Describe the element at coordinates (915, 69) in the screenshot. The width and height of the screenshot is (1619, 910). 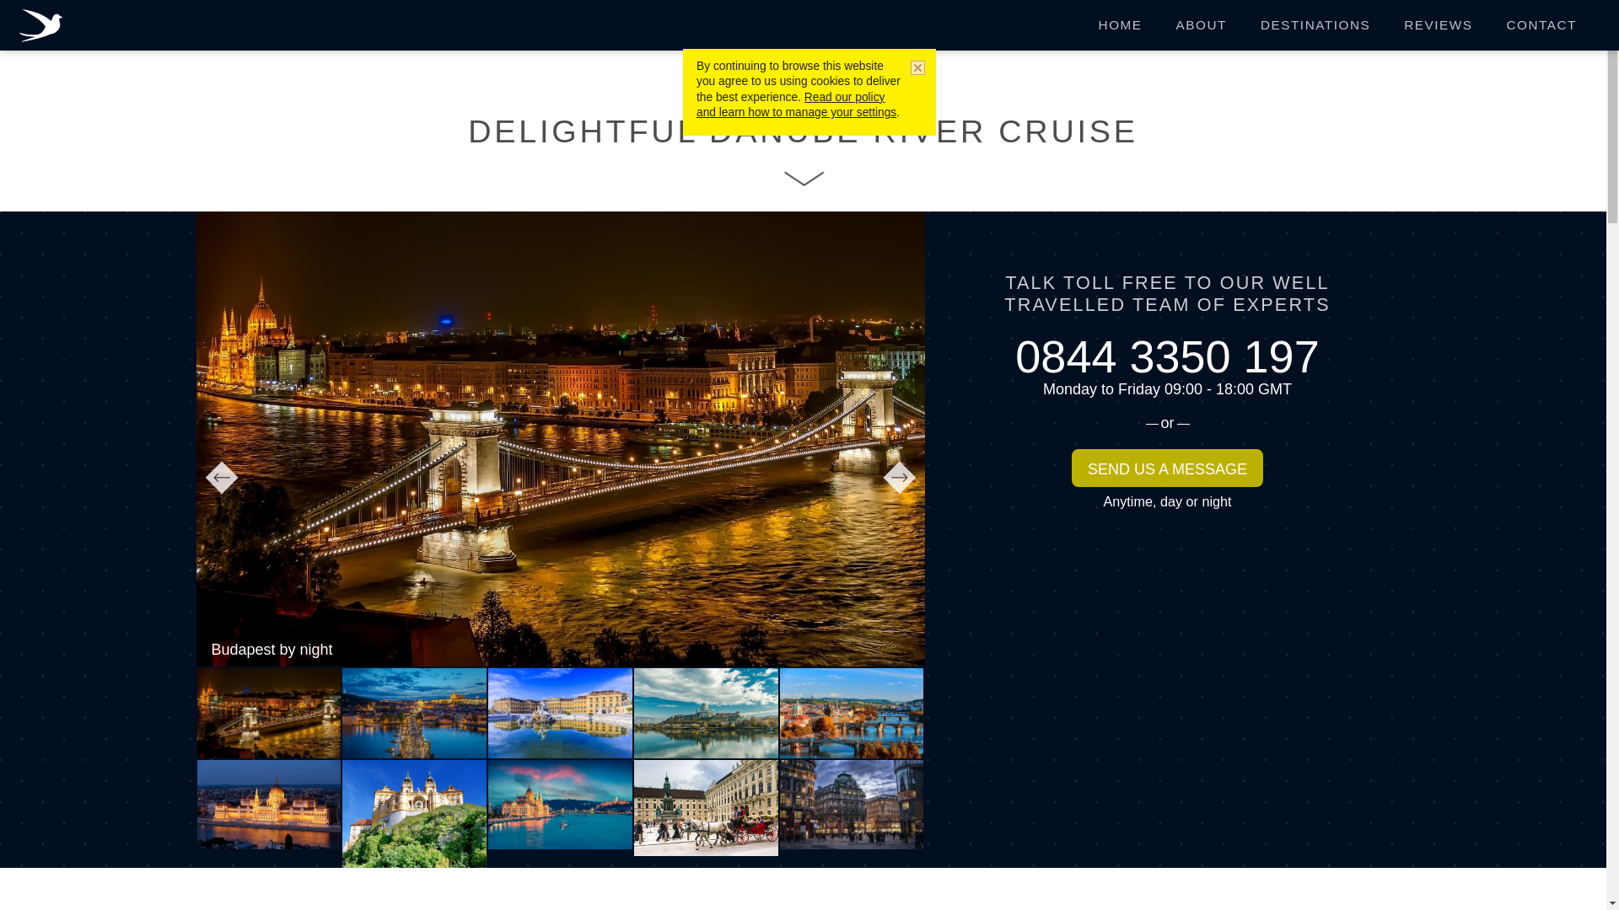
I see `Close this message` at that location.